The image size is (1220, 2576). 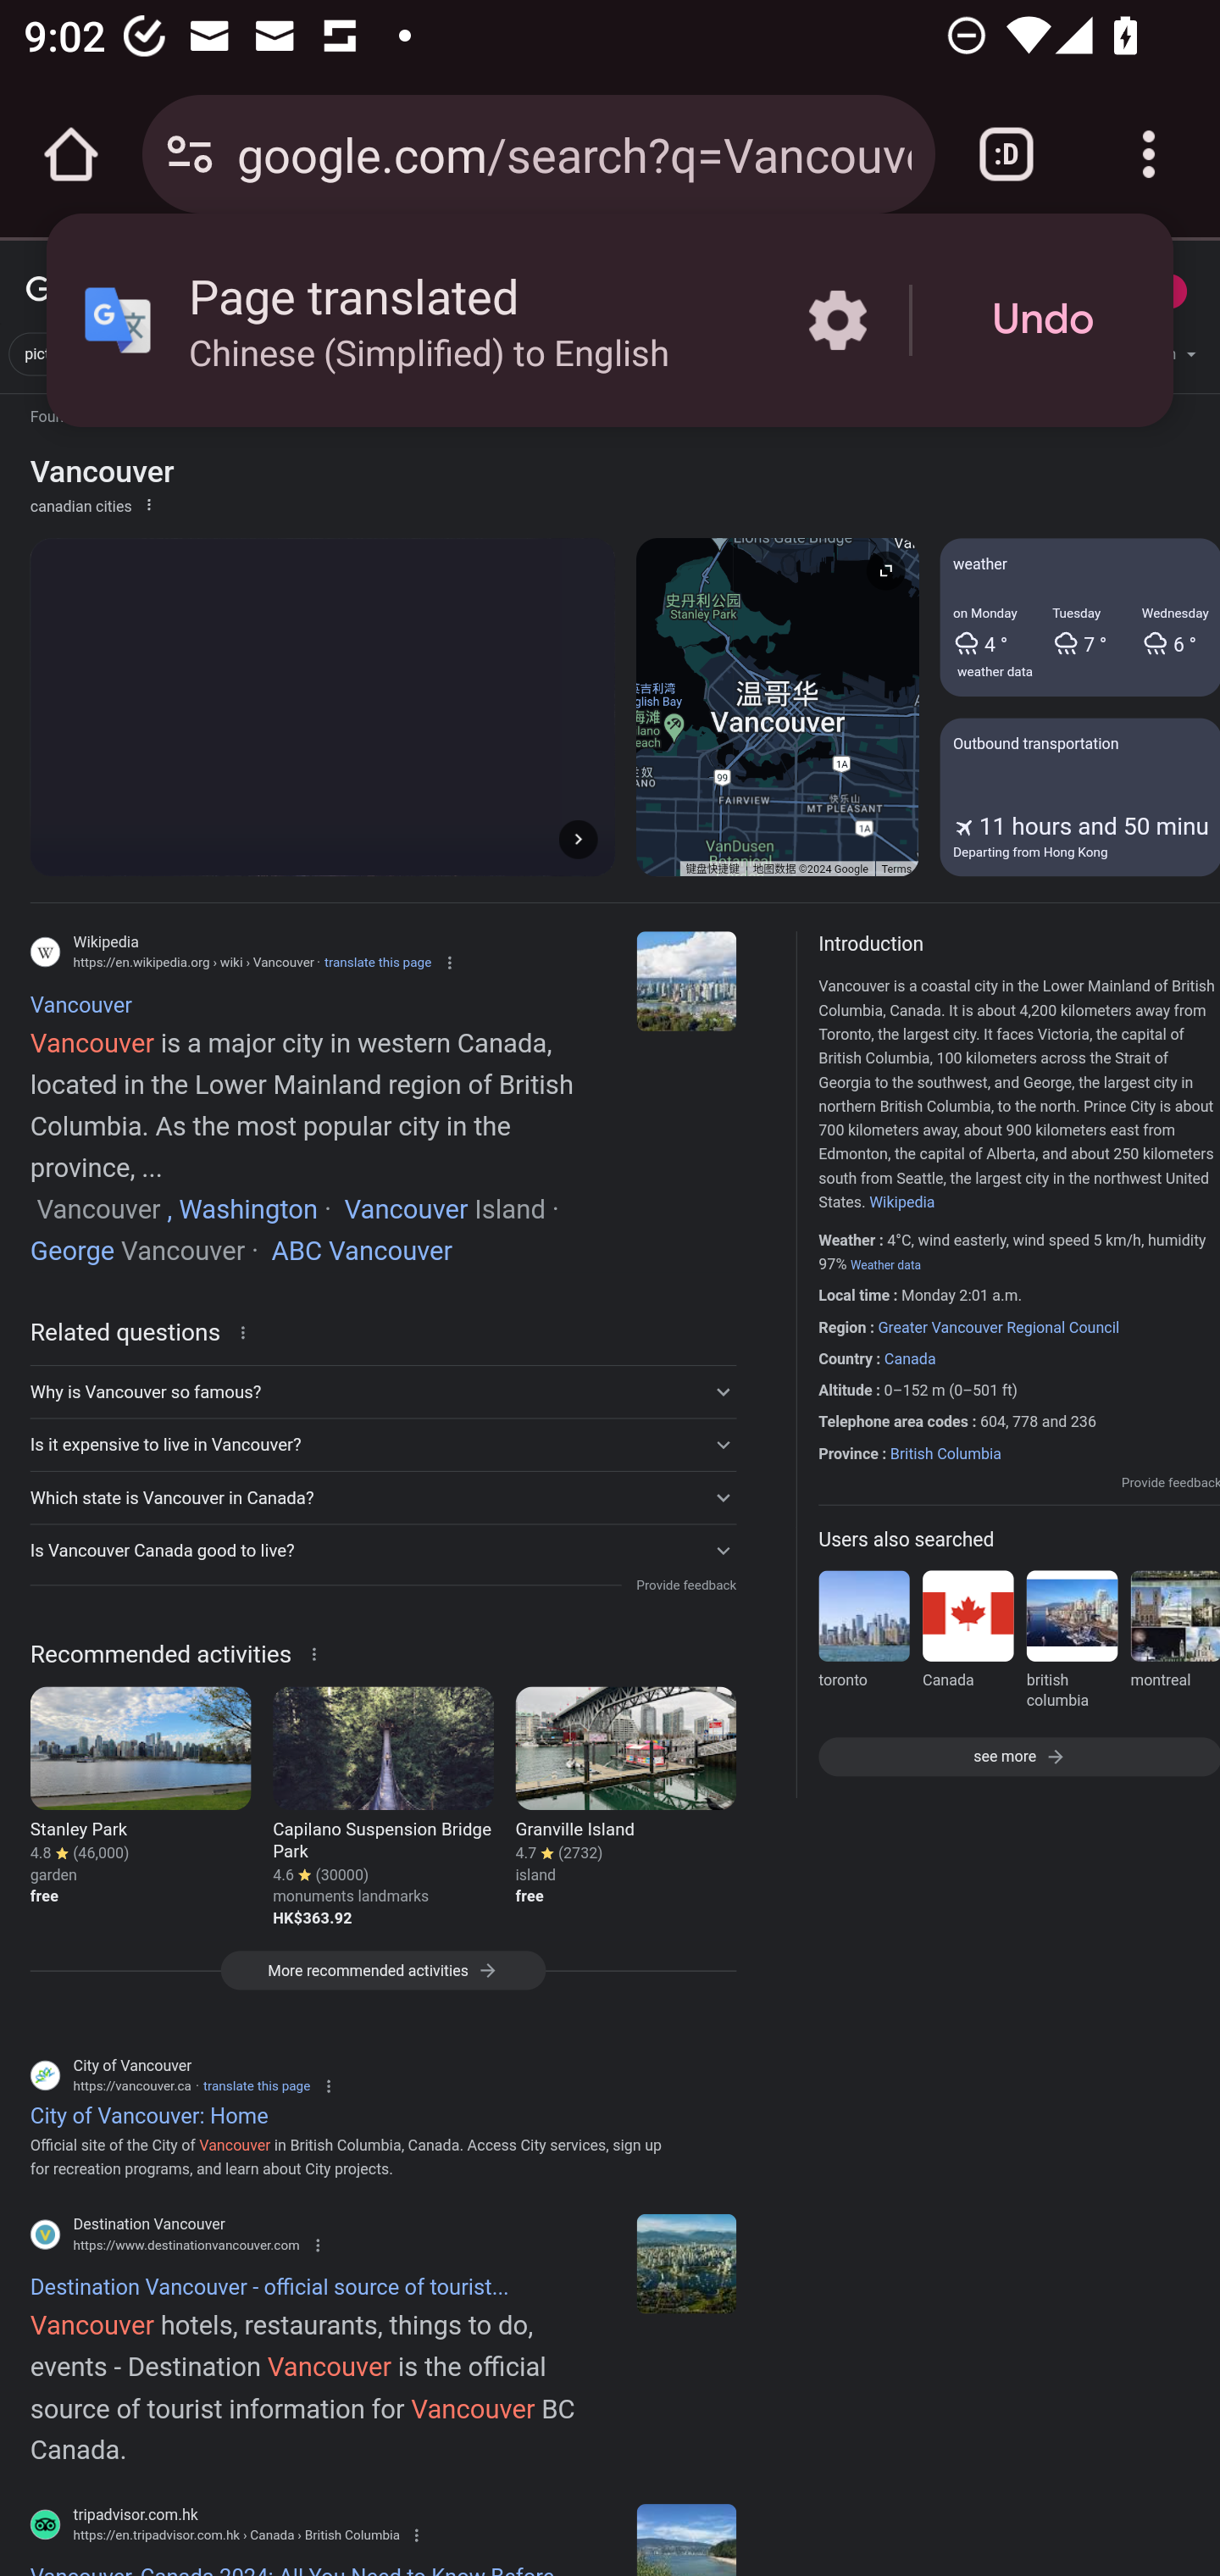 What do you see at coordinates (685, 1585) in the screenshot?
I see `Provide feedback` at bounding box center [685, 1585].